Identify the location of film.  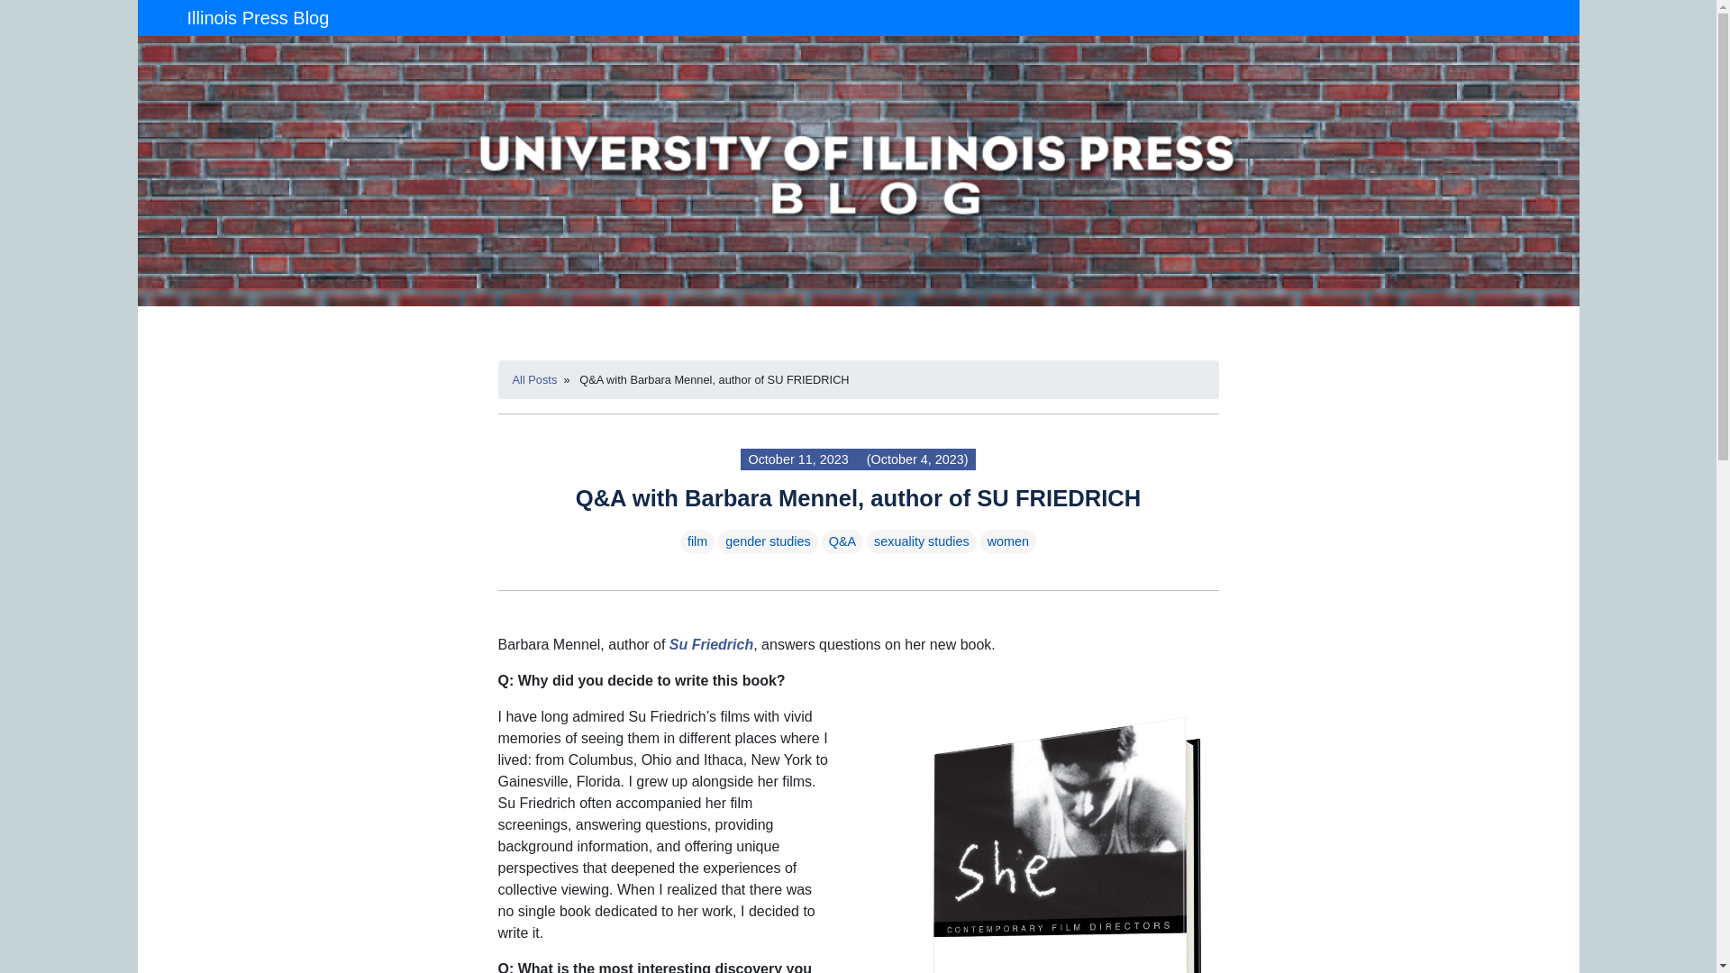
(697, 541).